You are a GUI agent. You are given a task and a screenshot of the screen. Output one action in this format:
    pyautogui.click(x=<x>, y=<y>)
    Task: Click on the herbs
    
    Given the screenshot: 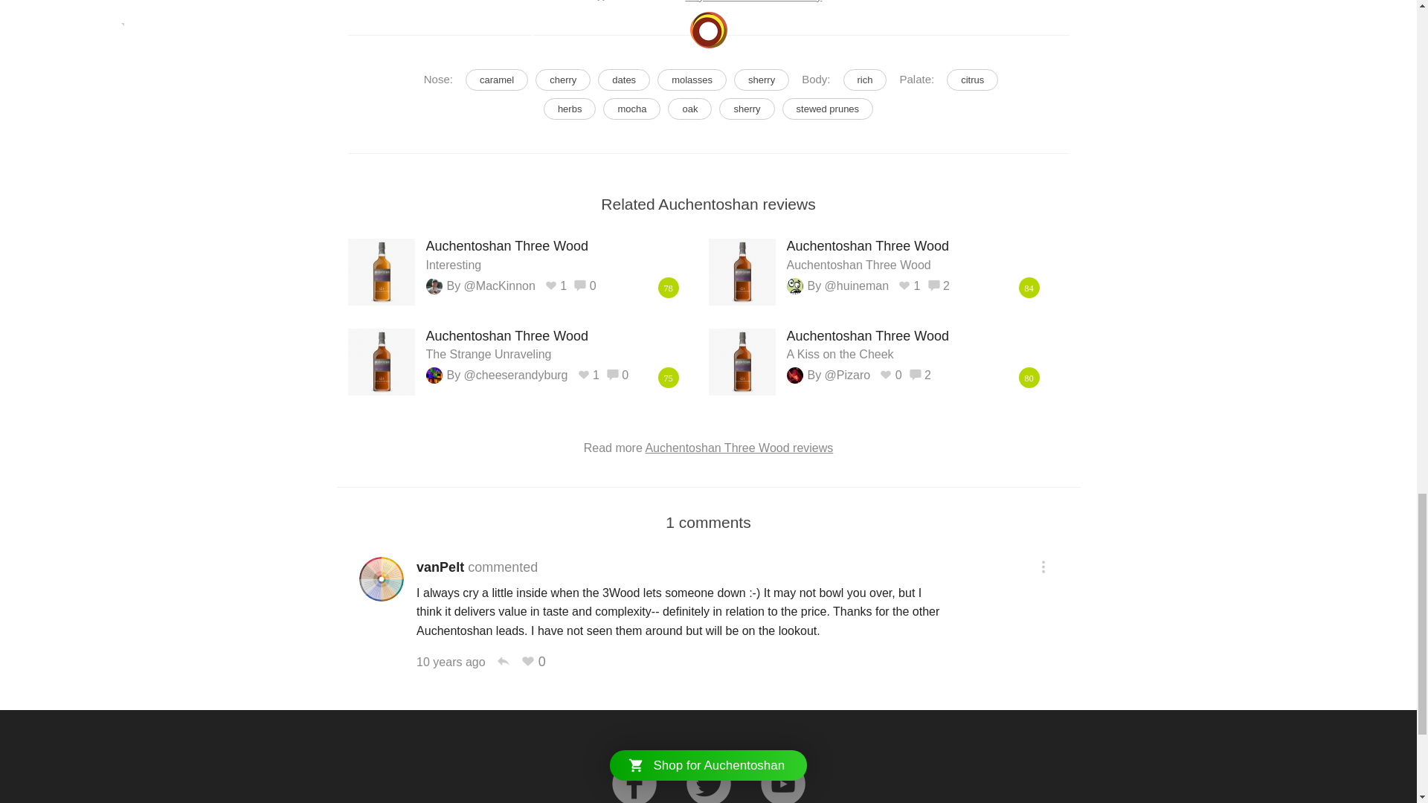 What is the action you would take?
    pyautogui.click(x=563, y=80)
    